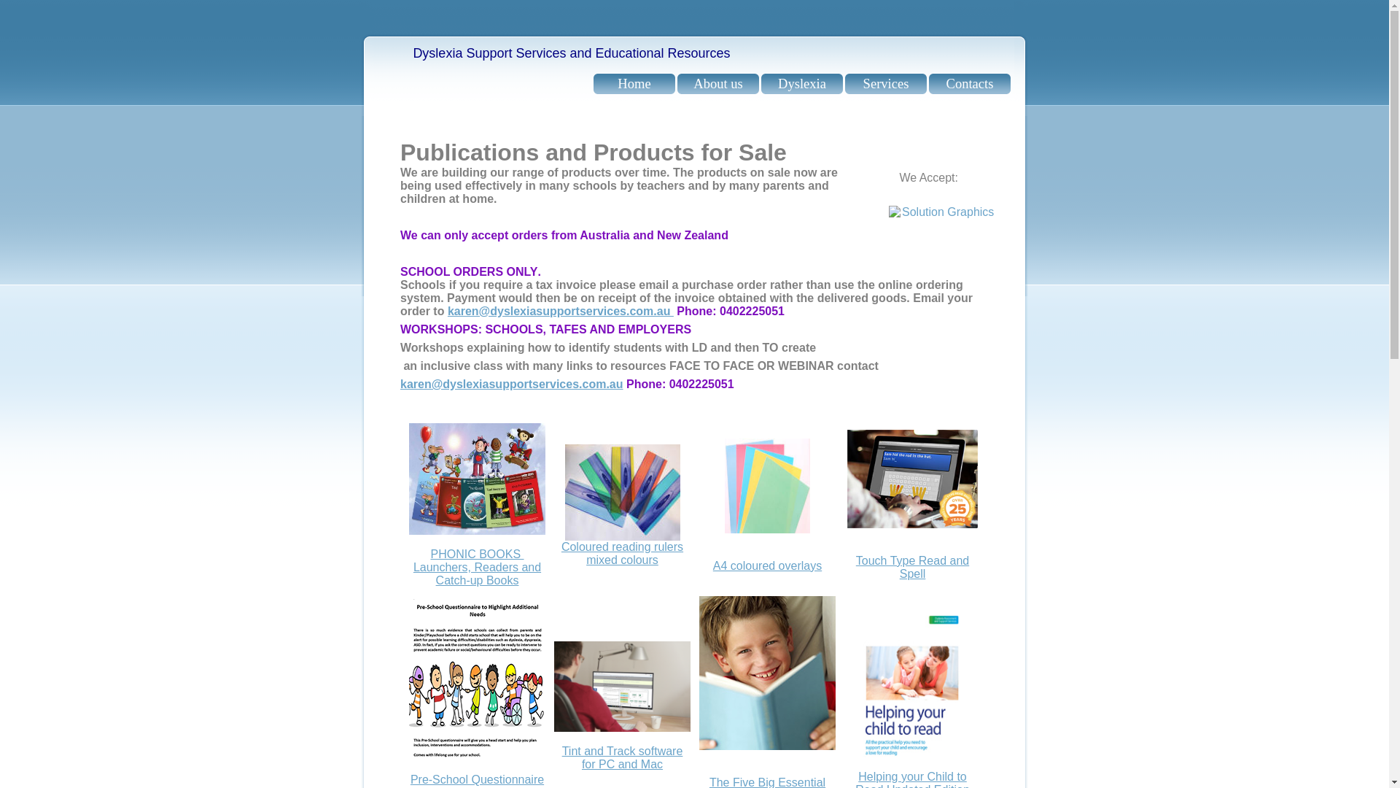 The image size is (1400, 788). Describe the element at coordinates (718, 84) in the screenshot. I see `About us` at that location.